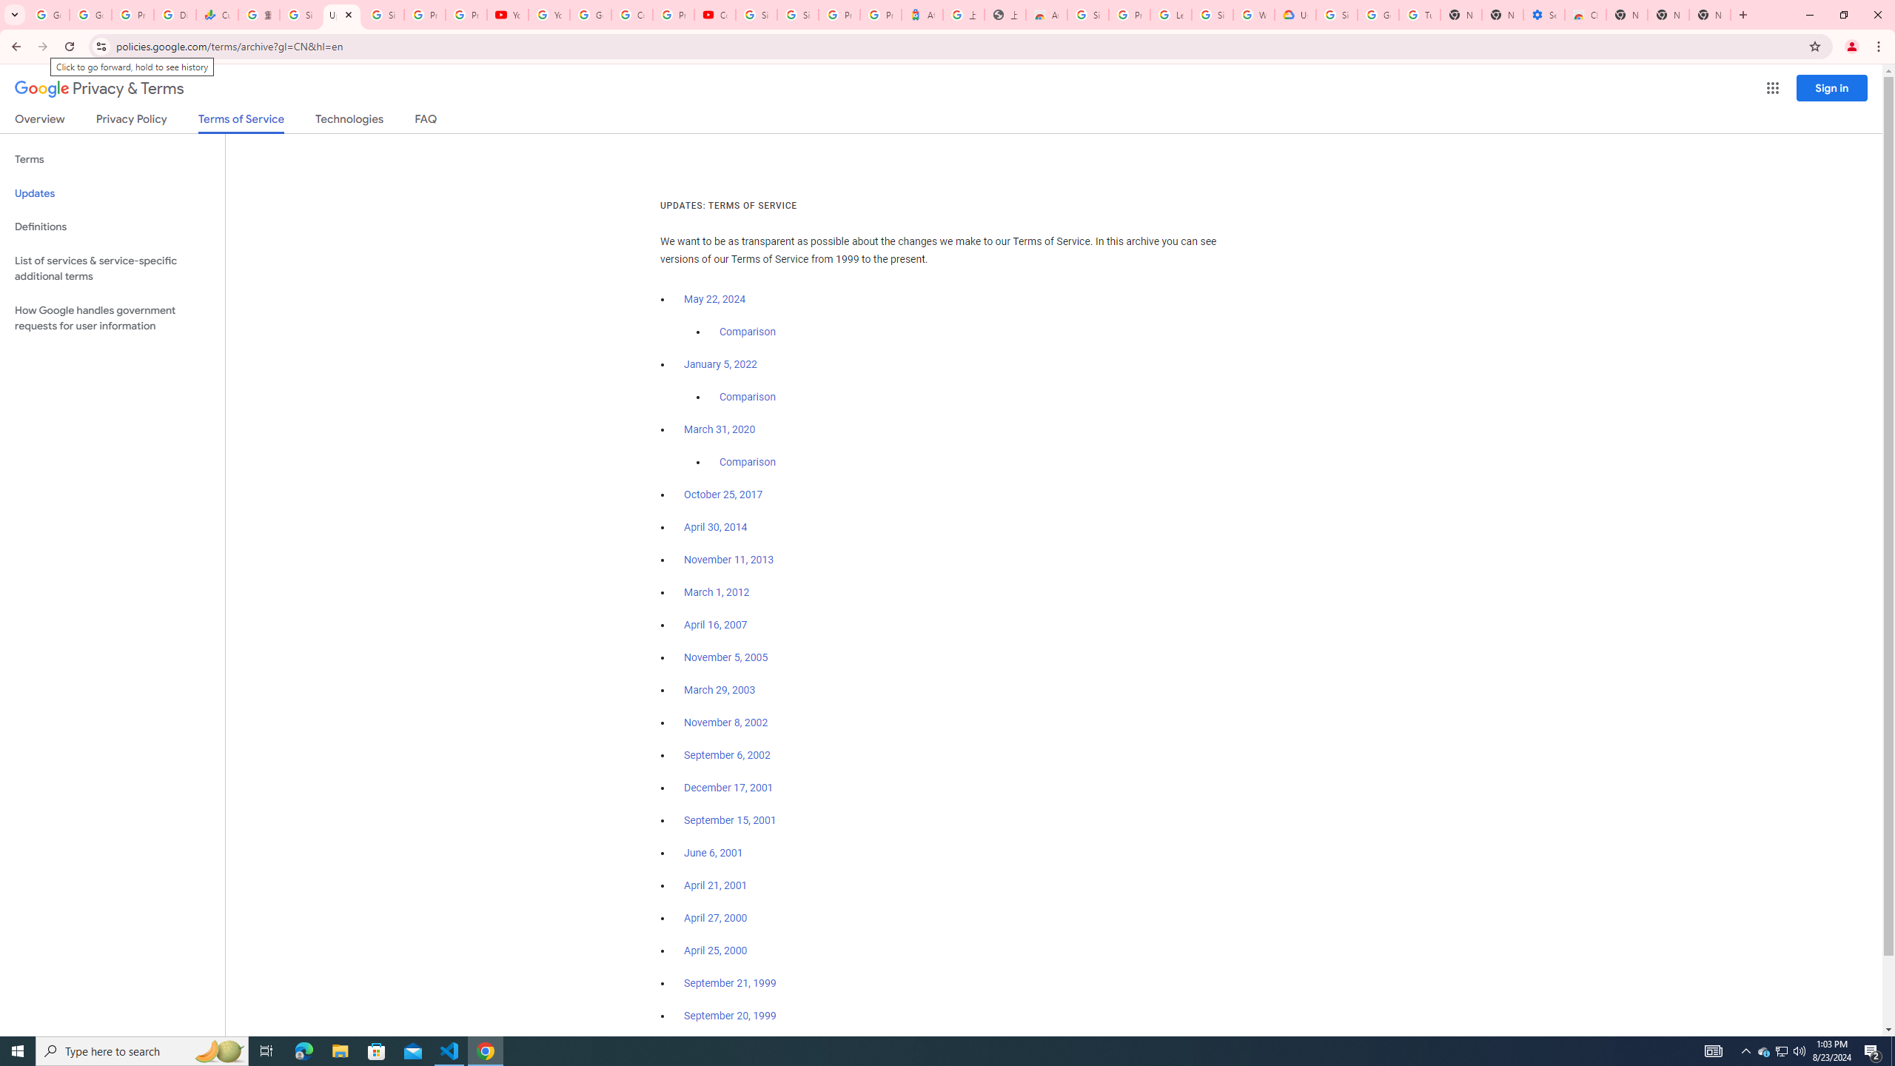  What do you see at coordinates (728, 788) in the screenshot?
I see `December 17, 2001` at bounding box center [728, 788].